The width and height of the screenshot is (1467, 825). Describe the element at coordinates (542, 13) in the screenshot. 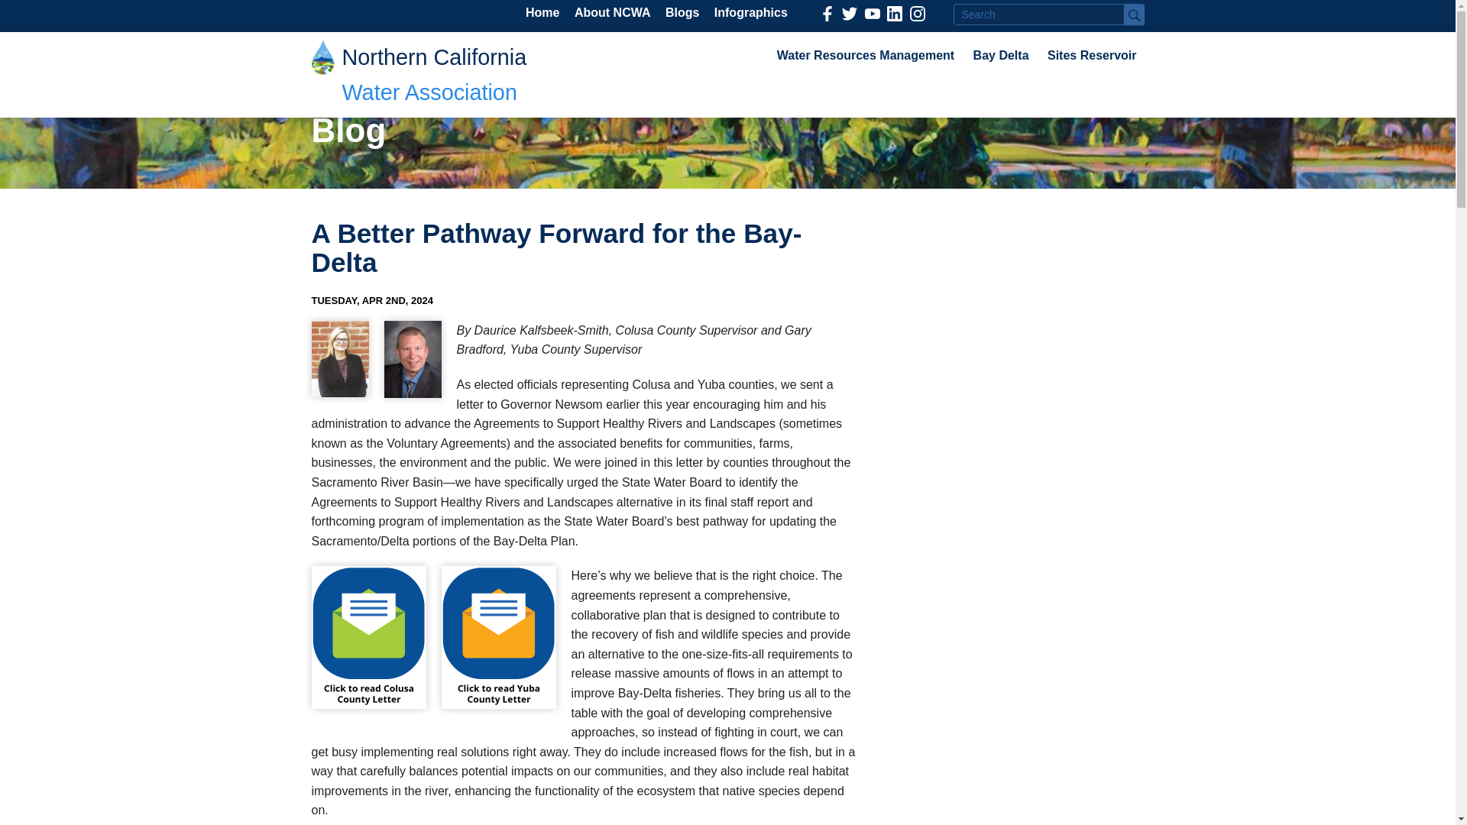

I see `Home` at that location.